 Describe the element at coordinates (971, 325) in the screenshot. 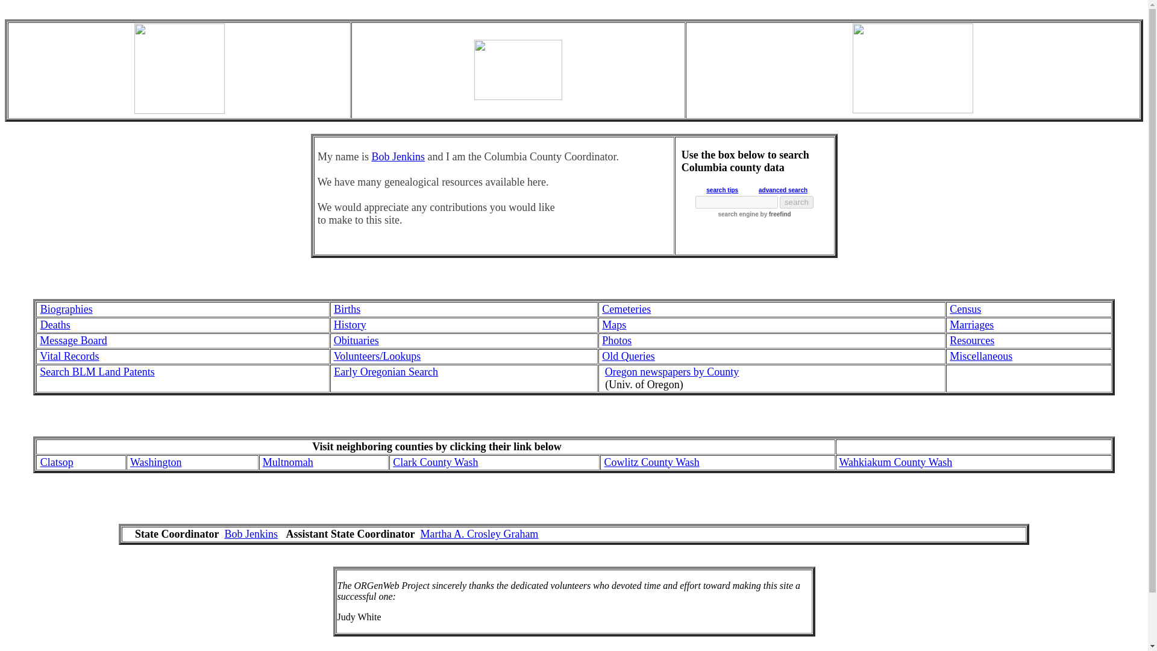

I see `Marriages` at that location.